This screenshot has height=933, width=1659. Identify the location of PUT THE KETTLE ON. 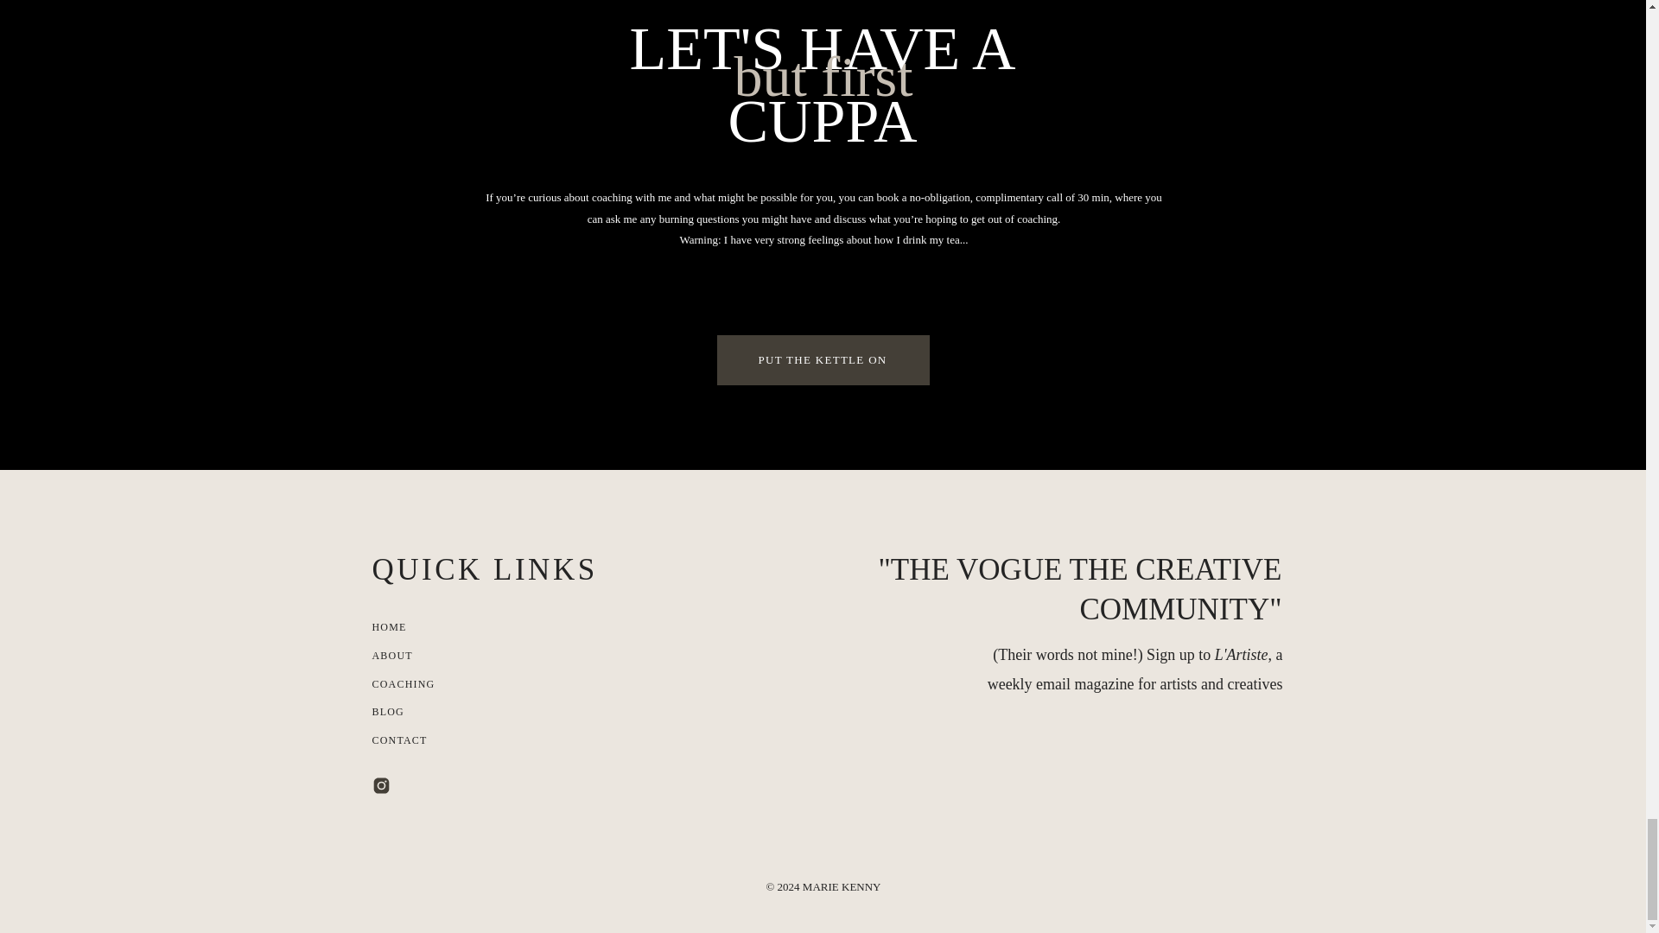
(822, 360).